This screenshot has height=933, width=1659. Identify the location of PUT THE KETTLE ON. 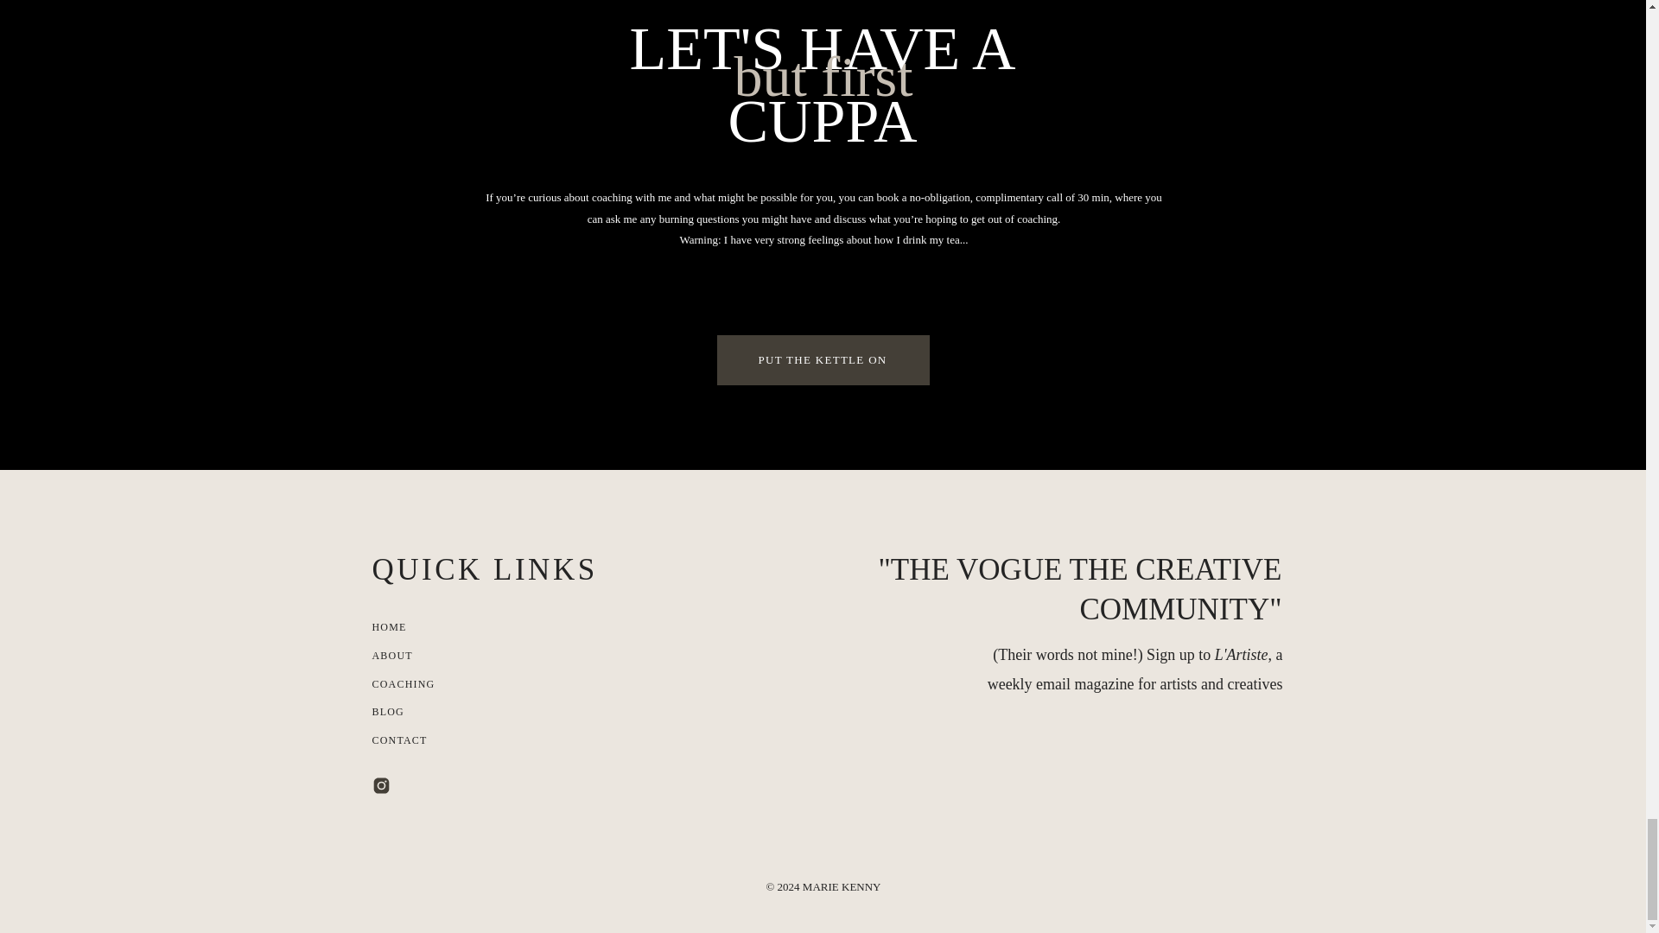
(822, 360).